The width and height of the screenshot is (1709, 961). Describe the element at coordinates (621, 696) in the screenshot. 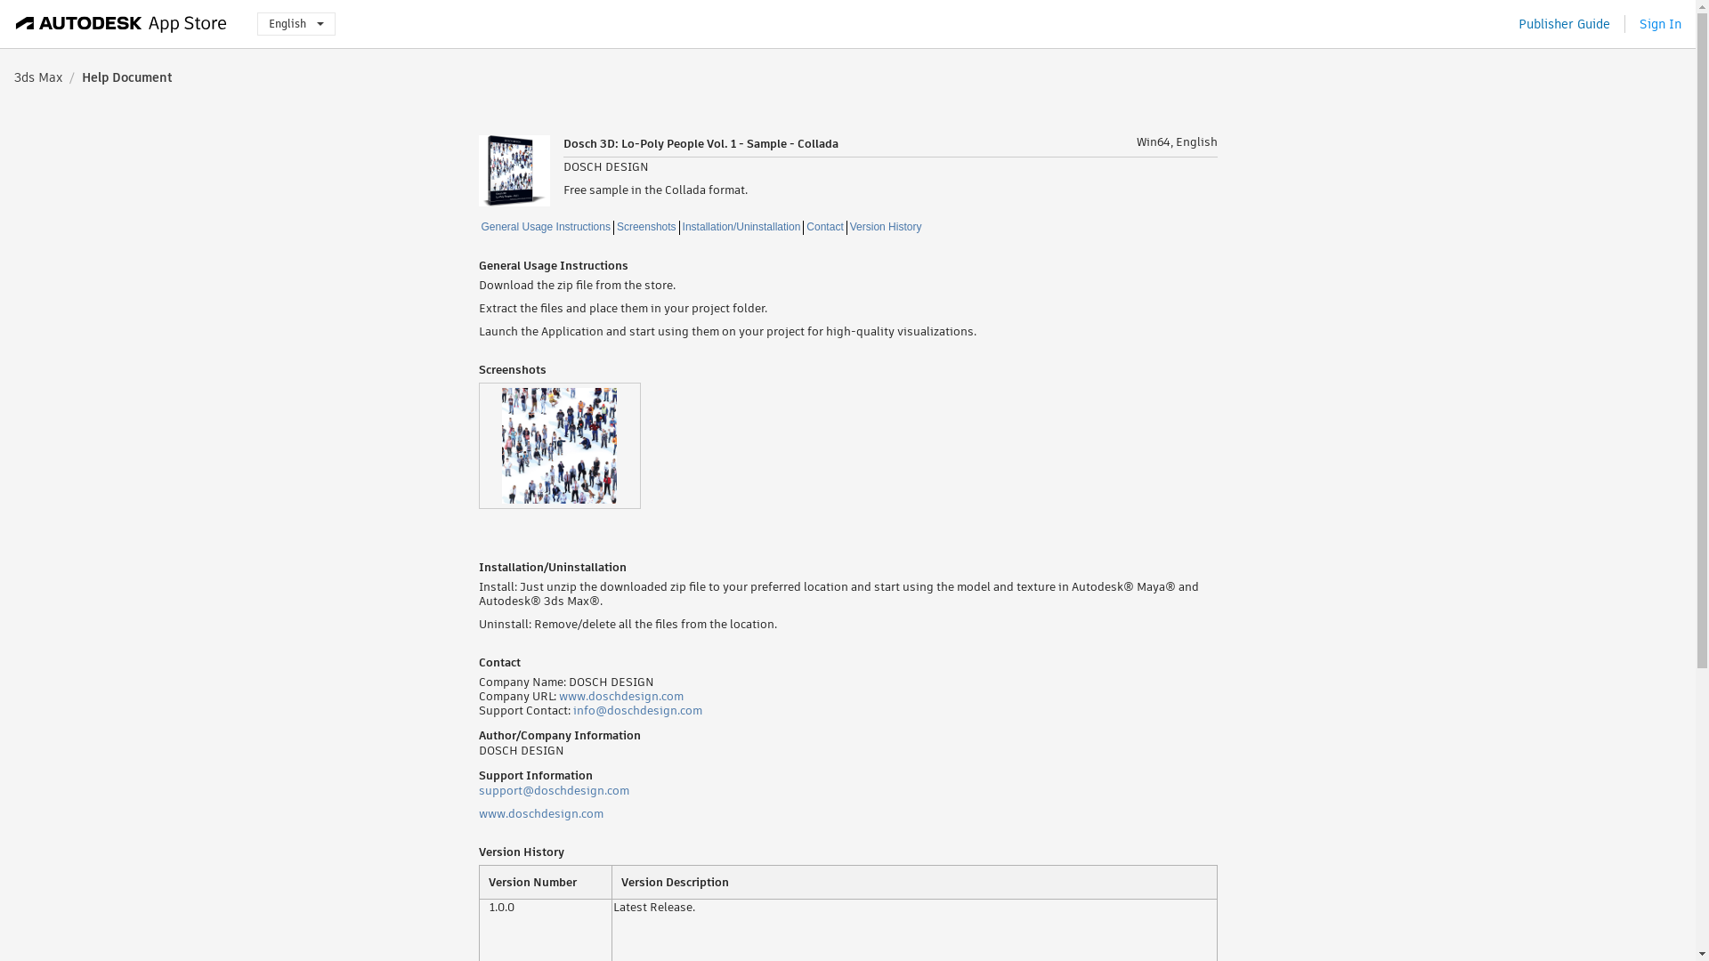

I see `www.doschdesign.com` at that location.